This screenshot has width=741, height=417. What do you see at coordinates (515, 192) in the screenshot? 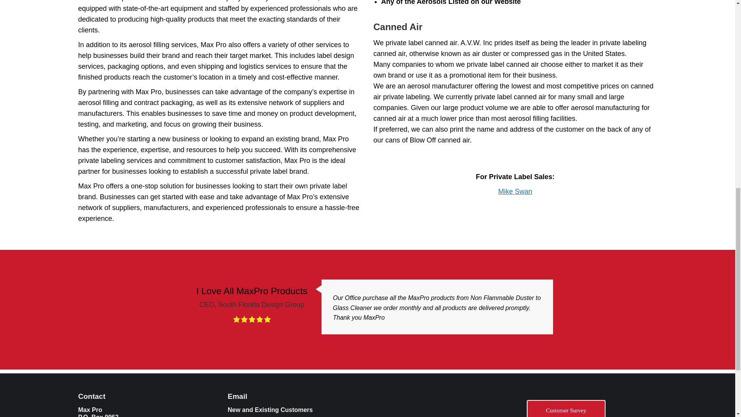
I see `Mike Swan` at bounding box center [515, 192].